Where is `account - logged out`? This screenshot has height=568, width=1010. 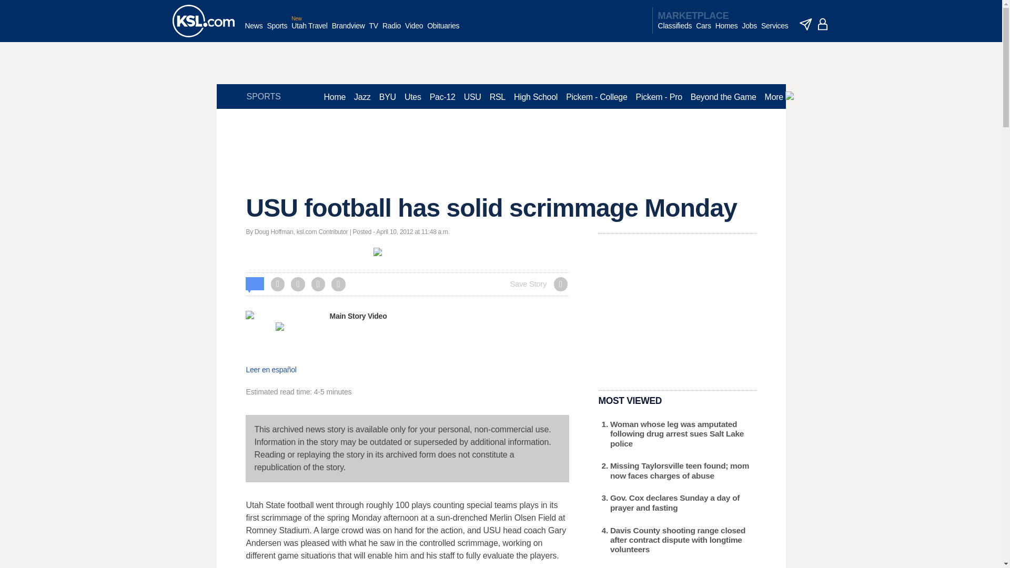 account - logged out is located at coordinates (823, 24).